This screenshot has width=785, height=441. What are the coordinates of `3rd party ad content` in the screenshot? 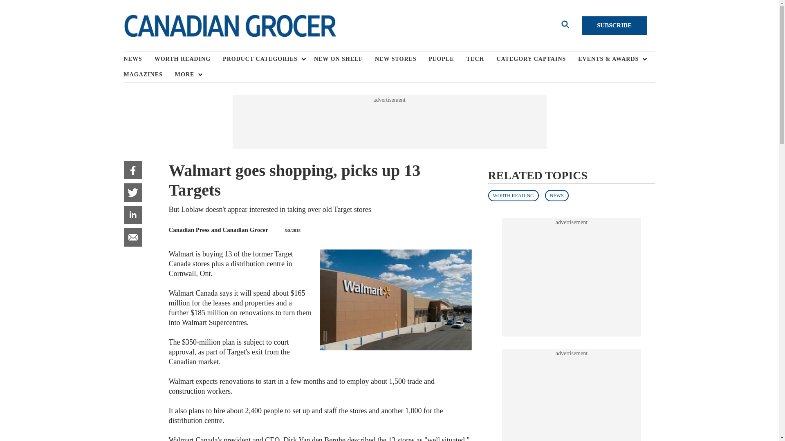 It's located at (572, 399).